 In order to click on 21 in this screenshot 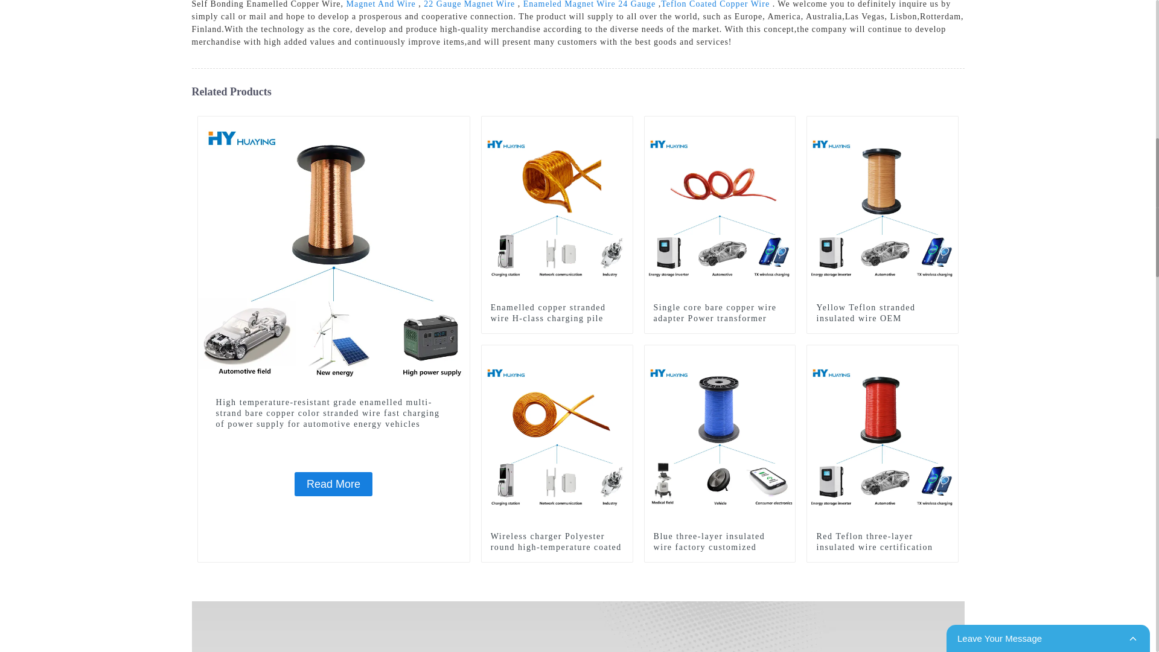, I will do `click(949, 126)`.